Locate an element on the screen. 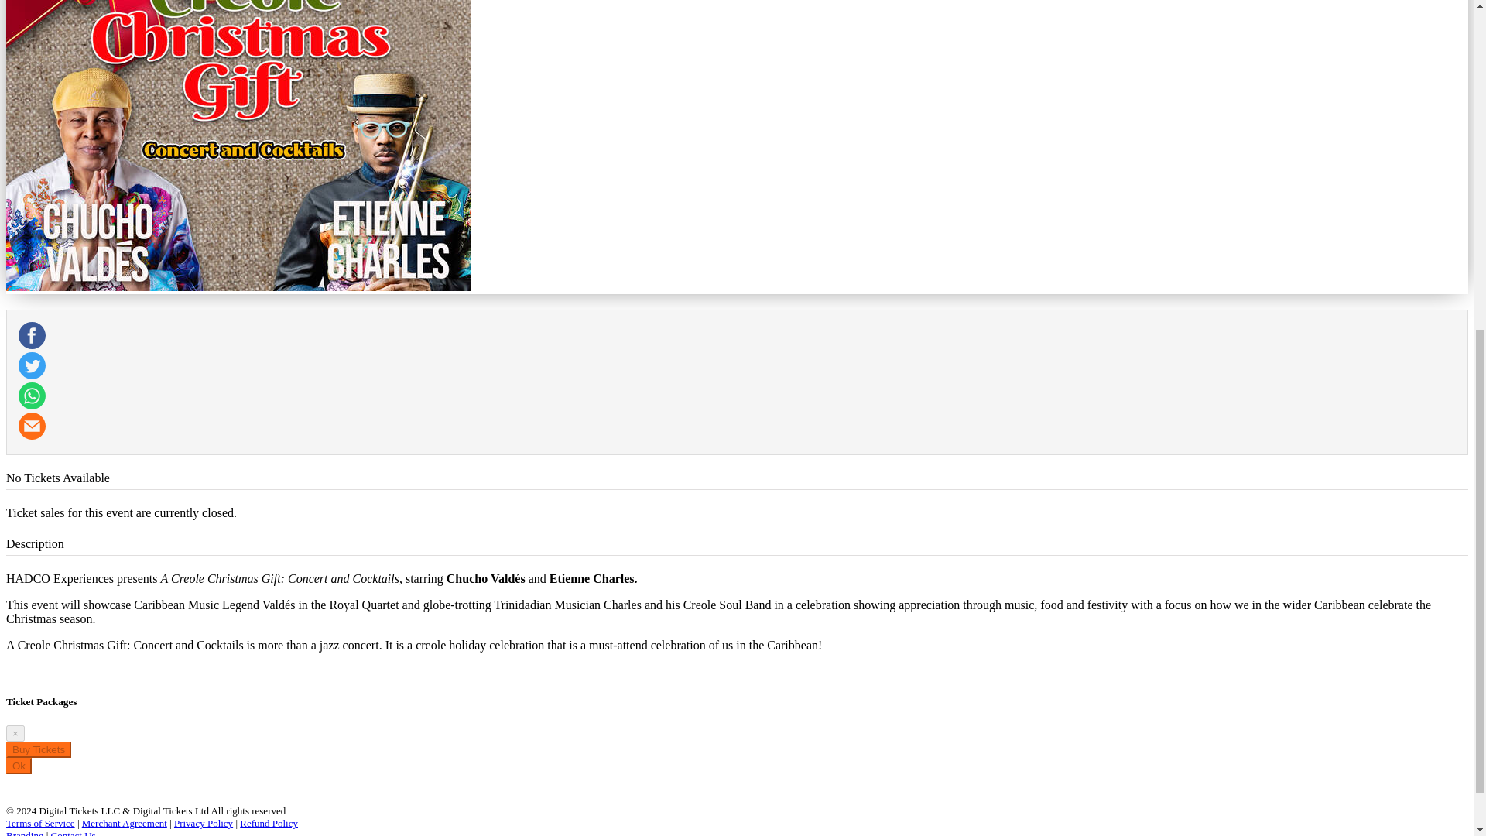 This screenshot has height=836, width=1486. Merchant Agreement is located at coordinates (124, 824).